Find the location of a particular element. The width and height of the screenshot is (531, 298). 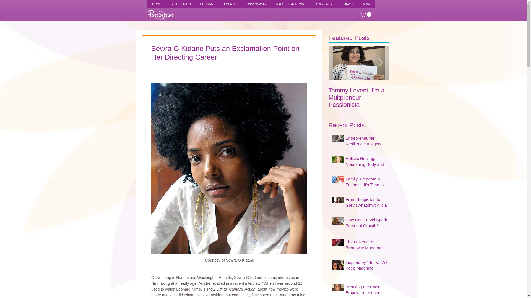

PODCAST is located at coordinates (207, 6).